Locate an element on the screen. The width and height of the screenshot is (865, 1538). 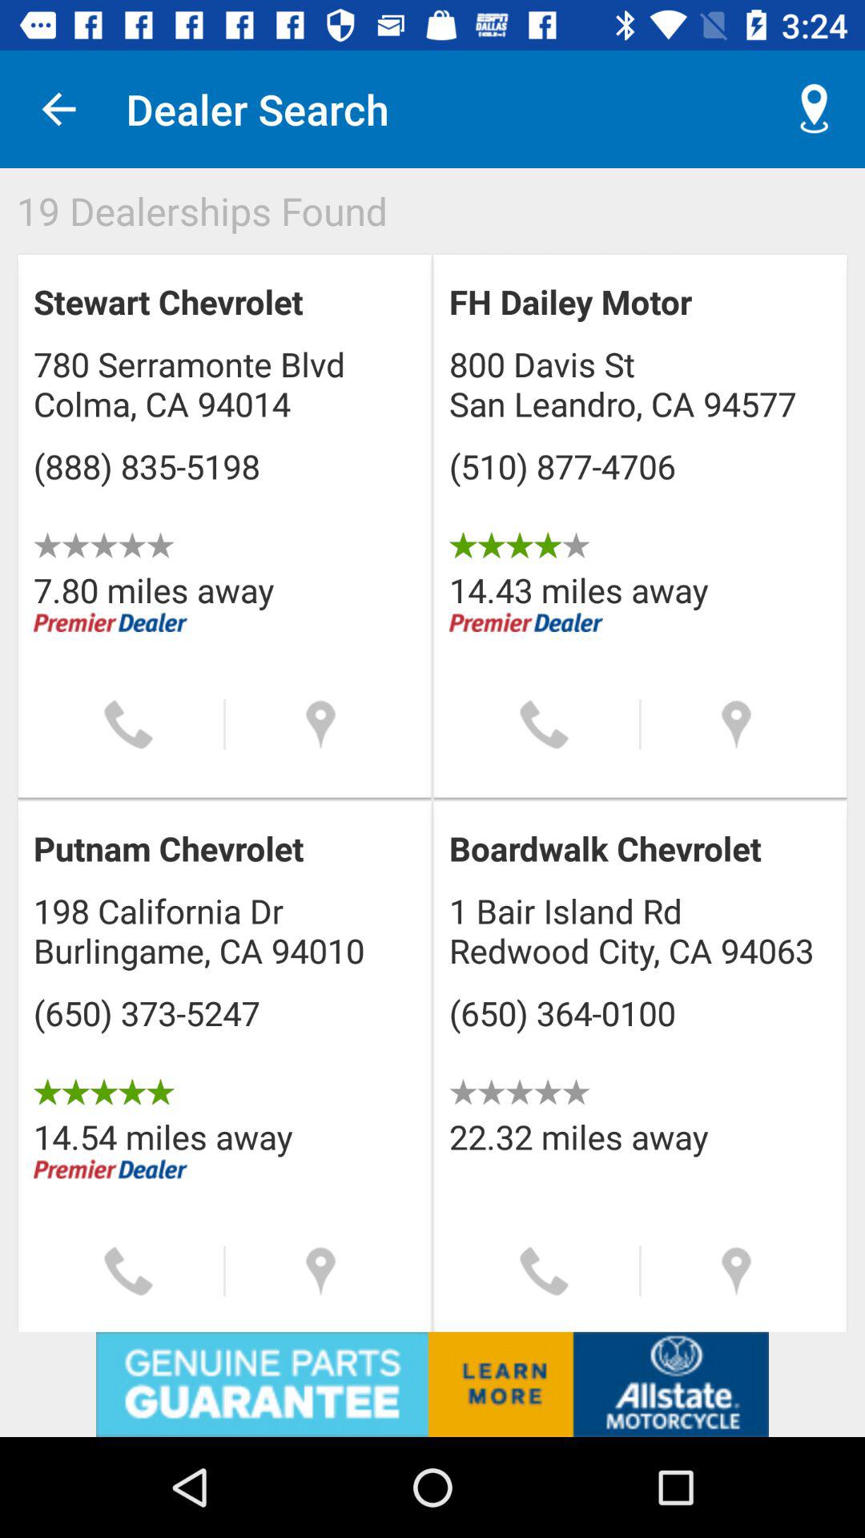
call store is located at coordinates (128, 1270).